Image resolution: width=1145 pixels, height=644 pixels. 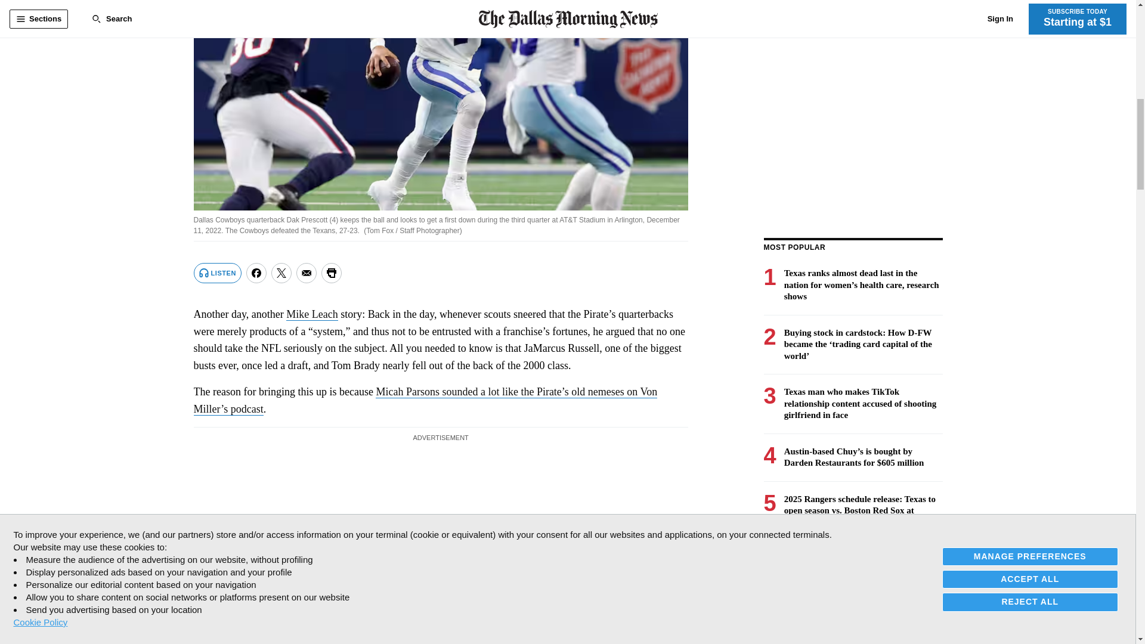 What do you see at coordinates (281, 273) in the screenshot?
I see `Share on Twitter` at bounding box center [281, 273].